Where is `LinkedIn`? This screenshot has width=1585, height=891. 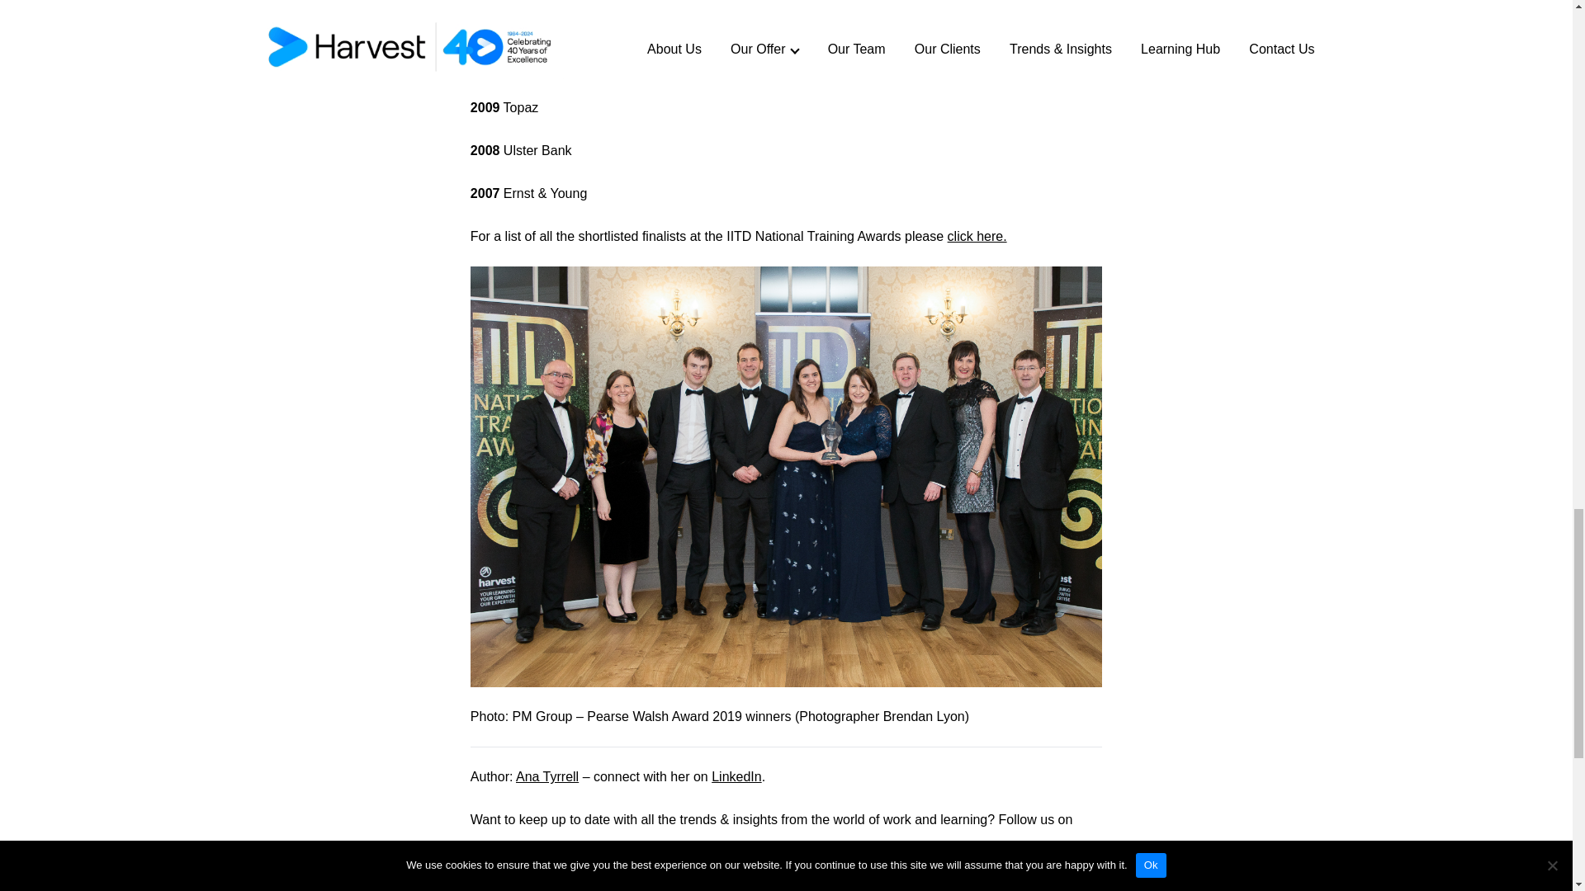
LinkedIn is located at coordinates (736, 777).